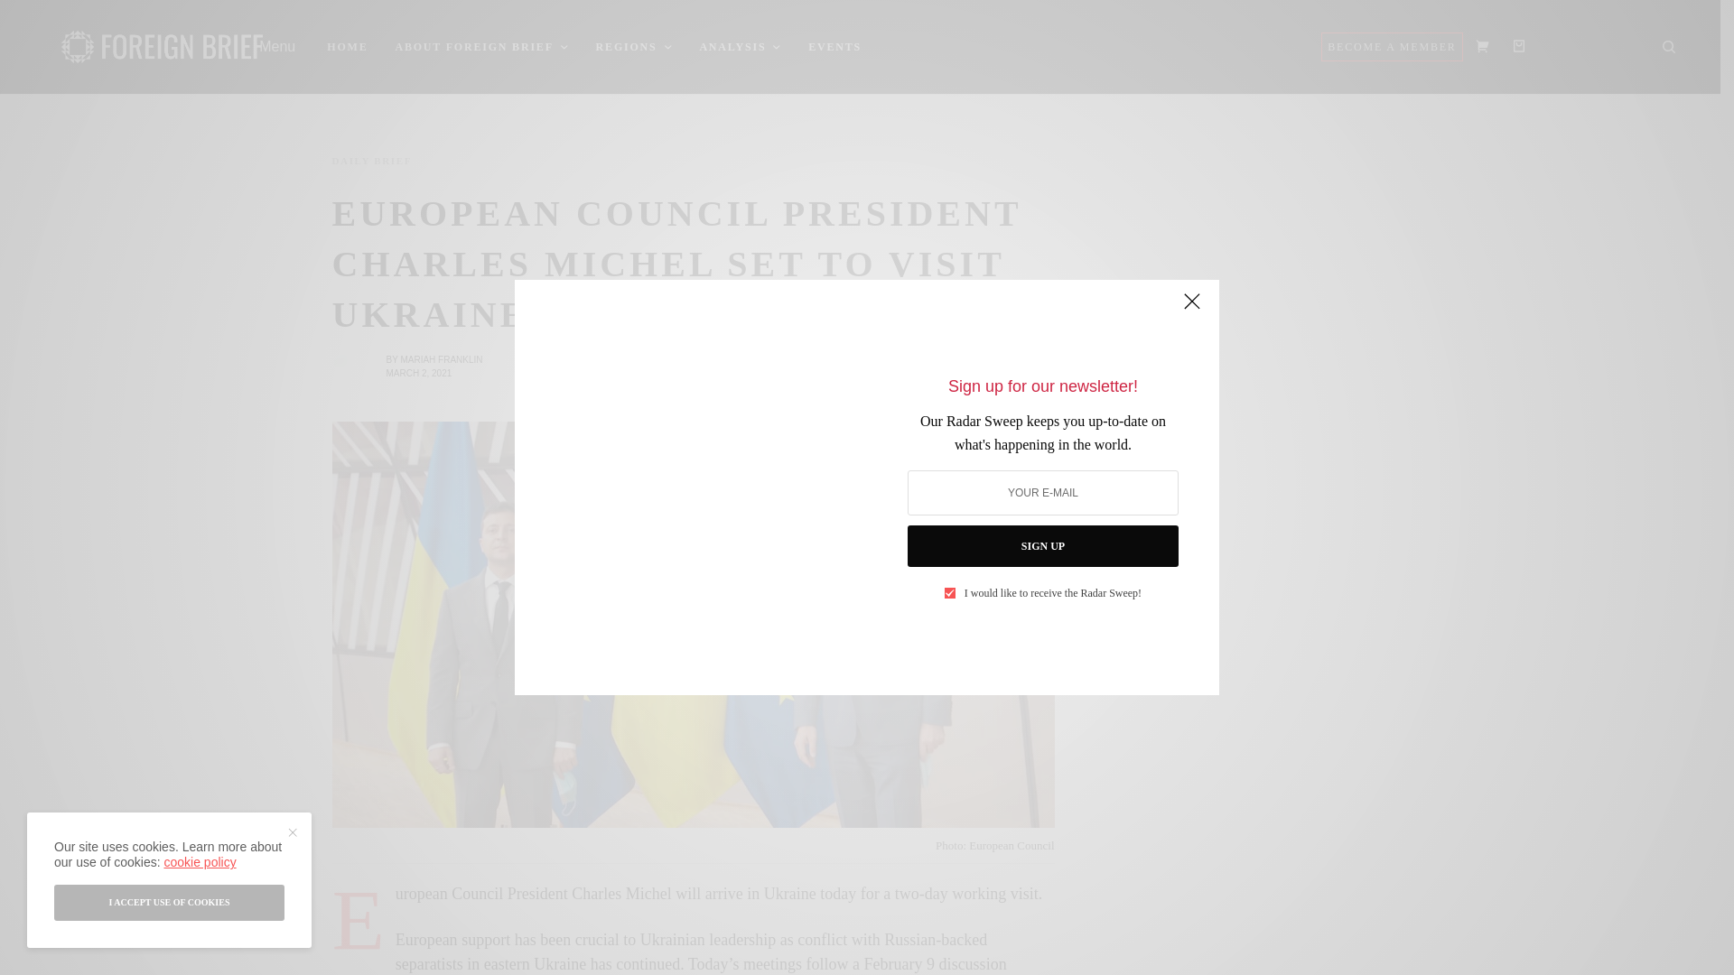 This screenshot has width=1734, height=975. Describe the element at coordinates (162, 47) in the screenshot. I see `Foreign Brief` at that location.